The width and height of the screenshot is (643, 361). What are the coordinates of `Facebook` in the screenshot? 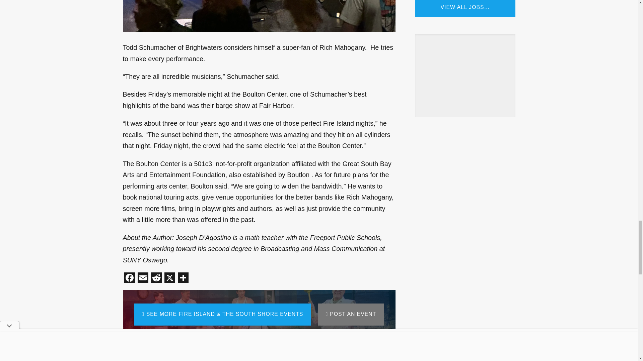 It's located at (129, 279).